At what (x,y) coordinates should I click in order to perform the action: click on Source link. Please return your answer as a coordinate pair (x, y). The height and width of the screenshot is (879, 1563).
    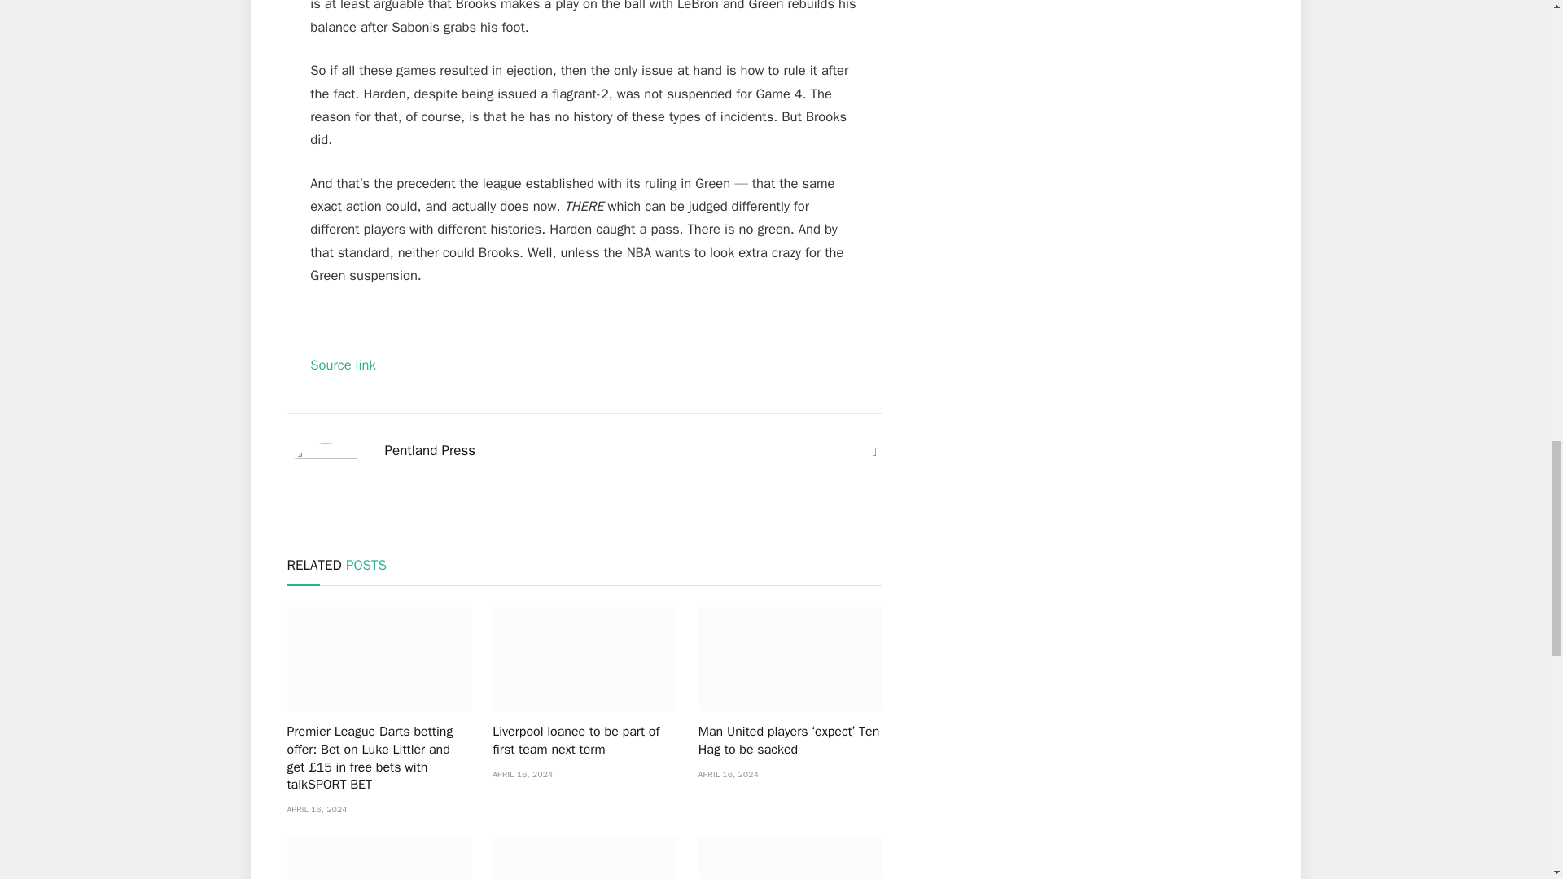
    Looking at the image, I should click on (343, 365).